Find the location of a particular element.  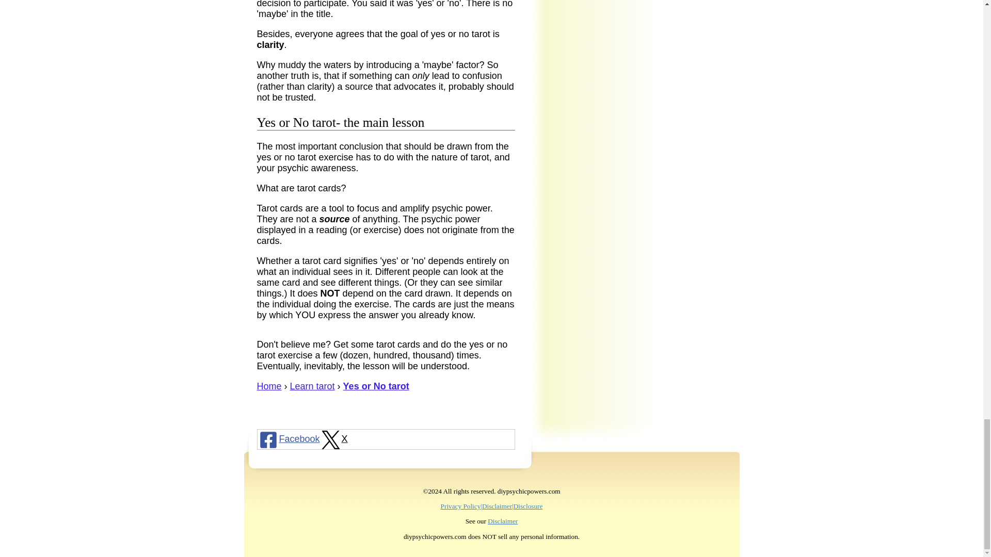

Home is located at coordinates (269, 386).